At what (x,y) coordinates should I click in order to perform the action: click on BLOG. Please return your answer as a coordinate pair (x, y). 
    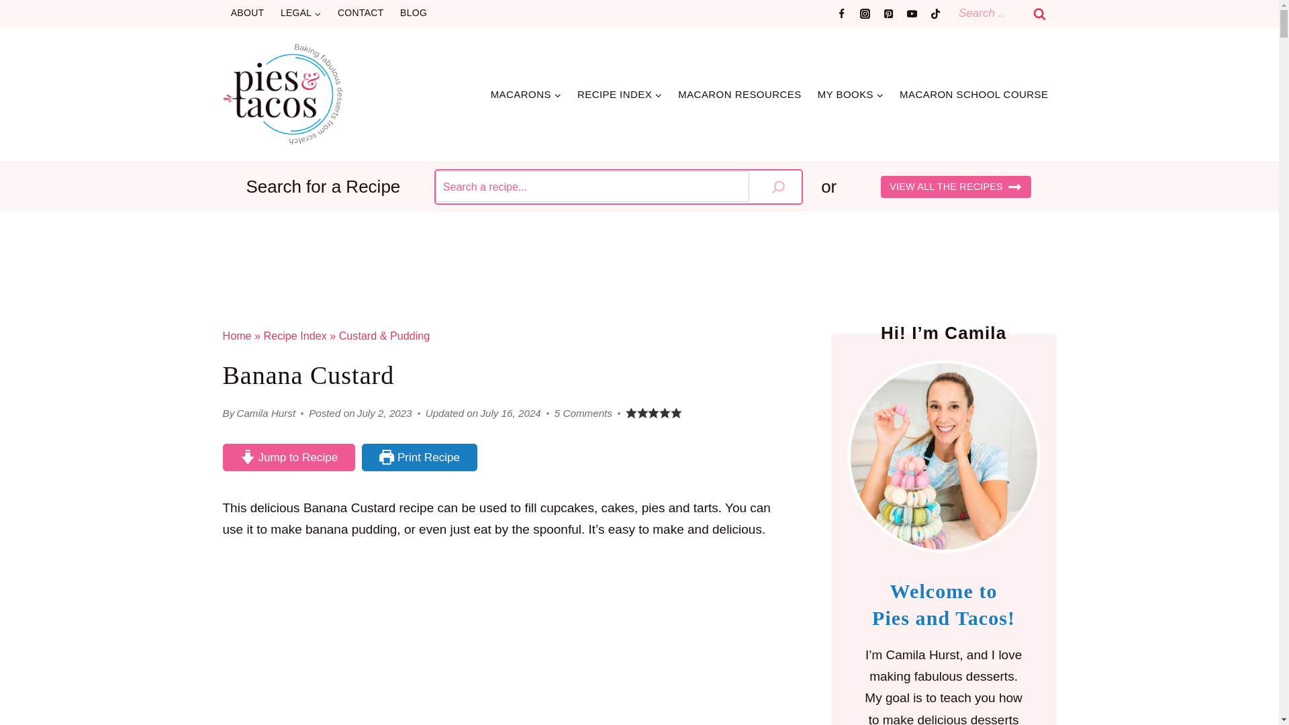
    Looking at the image, I should click on (414, 13).